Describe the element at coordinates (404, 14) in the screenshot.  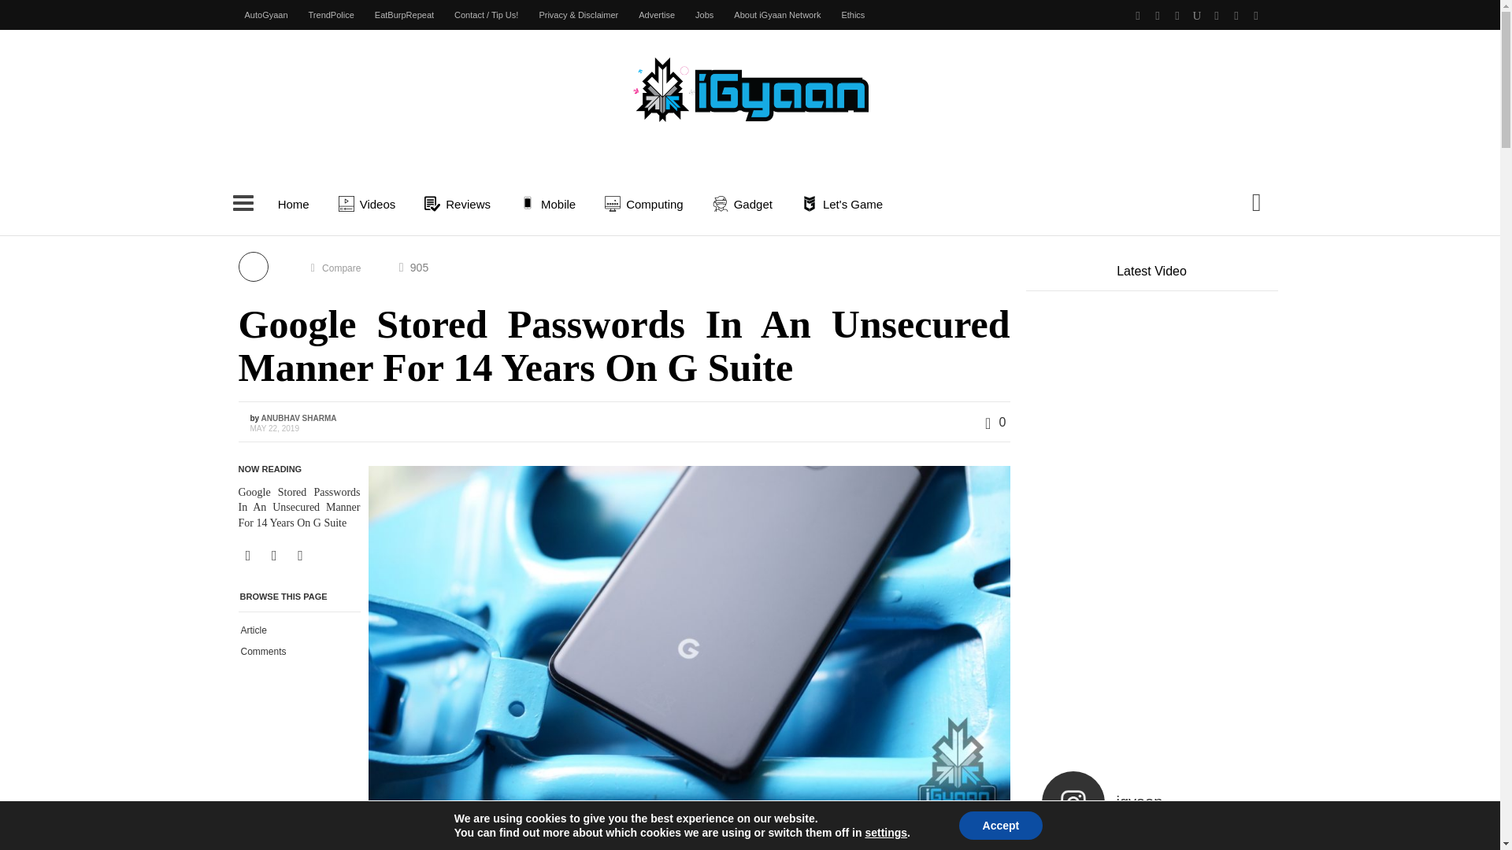
I see `EatBurpRepeat` at that location.